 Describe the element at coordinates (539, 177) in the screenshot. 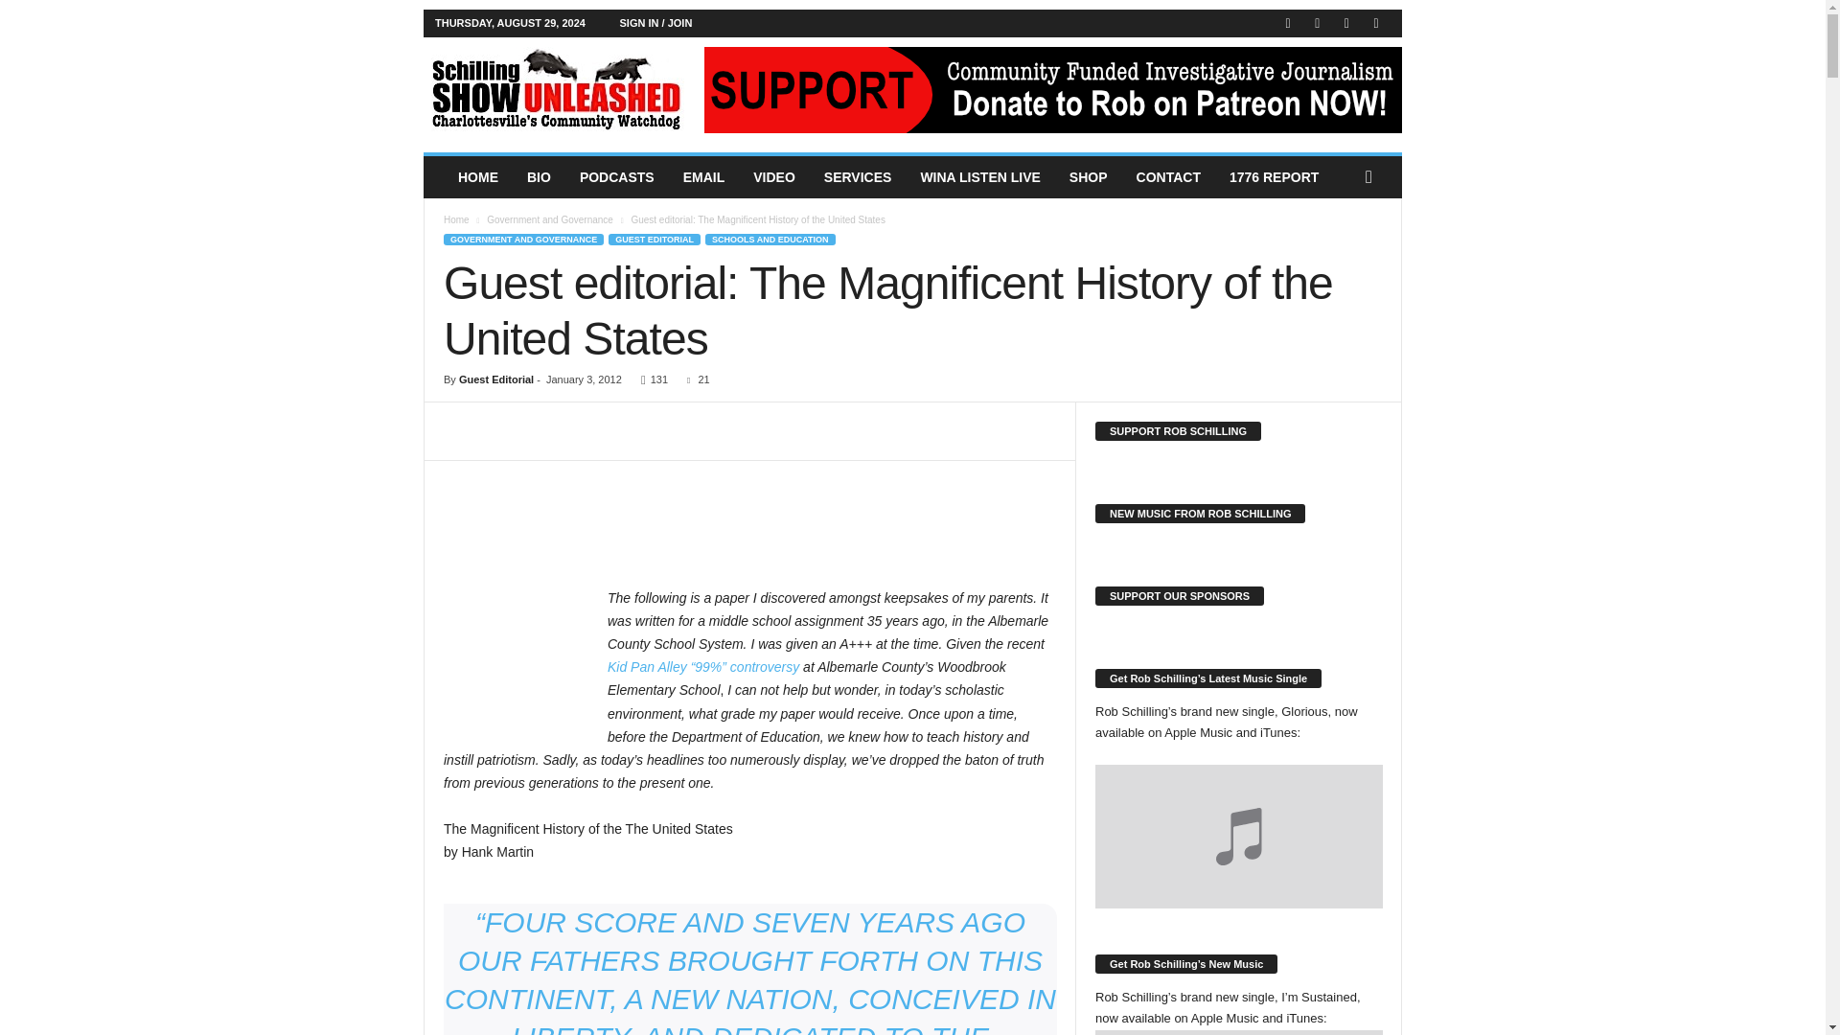

I see `BIO` at that location.